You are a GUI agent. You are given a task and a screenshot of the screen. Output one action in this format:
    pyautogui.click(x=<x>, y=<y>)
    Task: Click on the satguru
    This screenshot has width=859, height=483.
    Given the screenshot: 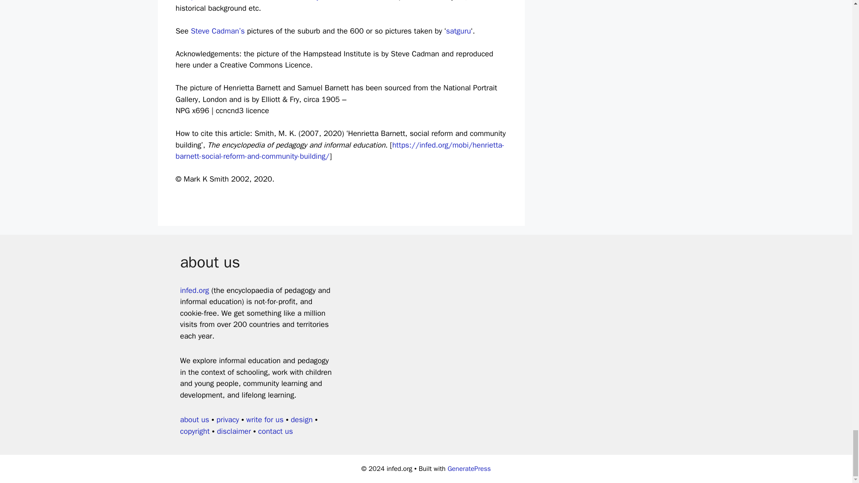 What is the action you would take?
    pyautogui.click(x=458, y=31)
    